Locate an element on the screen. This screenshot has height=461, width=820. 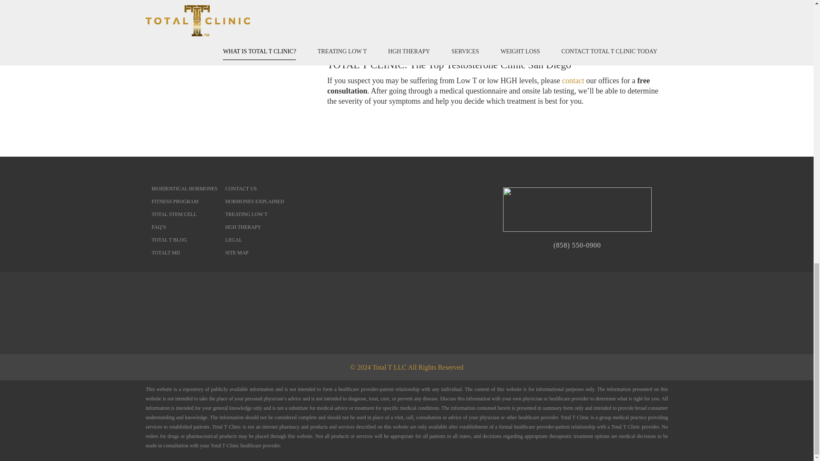
CONTACT US is located at coordinates (240, 189).